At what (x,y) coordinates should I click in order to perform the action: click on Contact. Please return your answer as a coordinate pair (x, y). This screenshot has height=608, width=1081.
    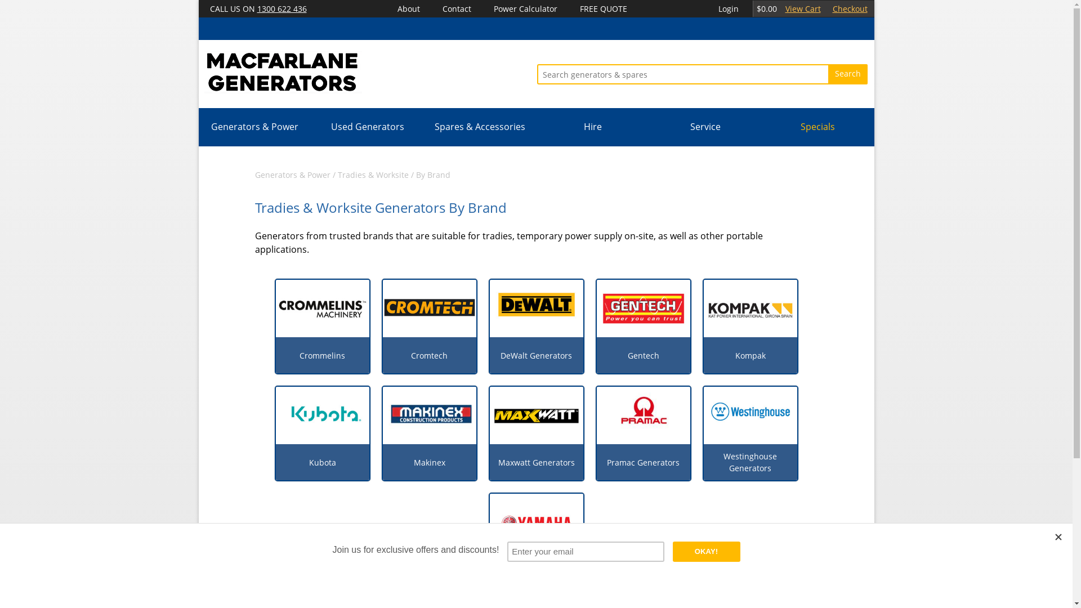
    Looking at the image, I should click on (457, 9).